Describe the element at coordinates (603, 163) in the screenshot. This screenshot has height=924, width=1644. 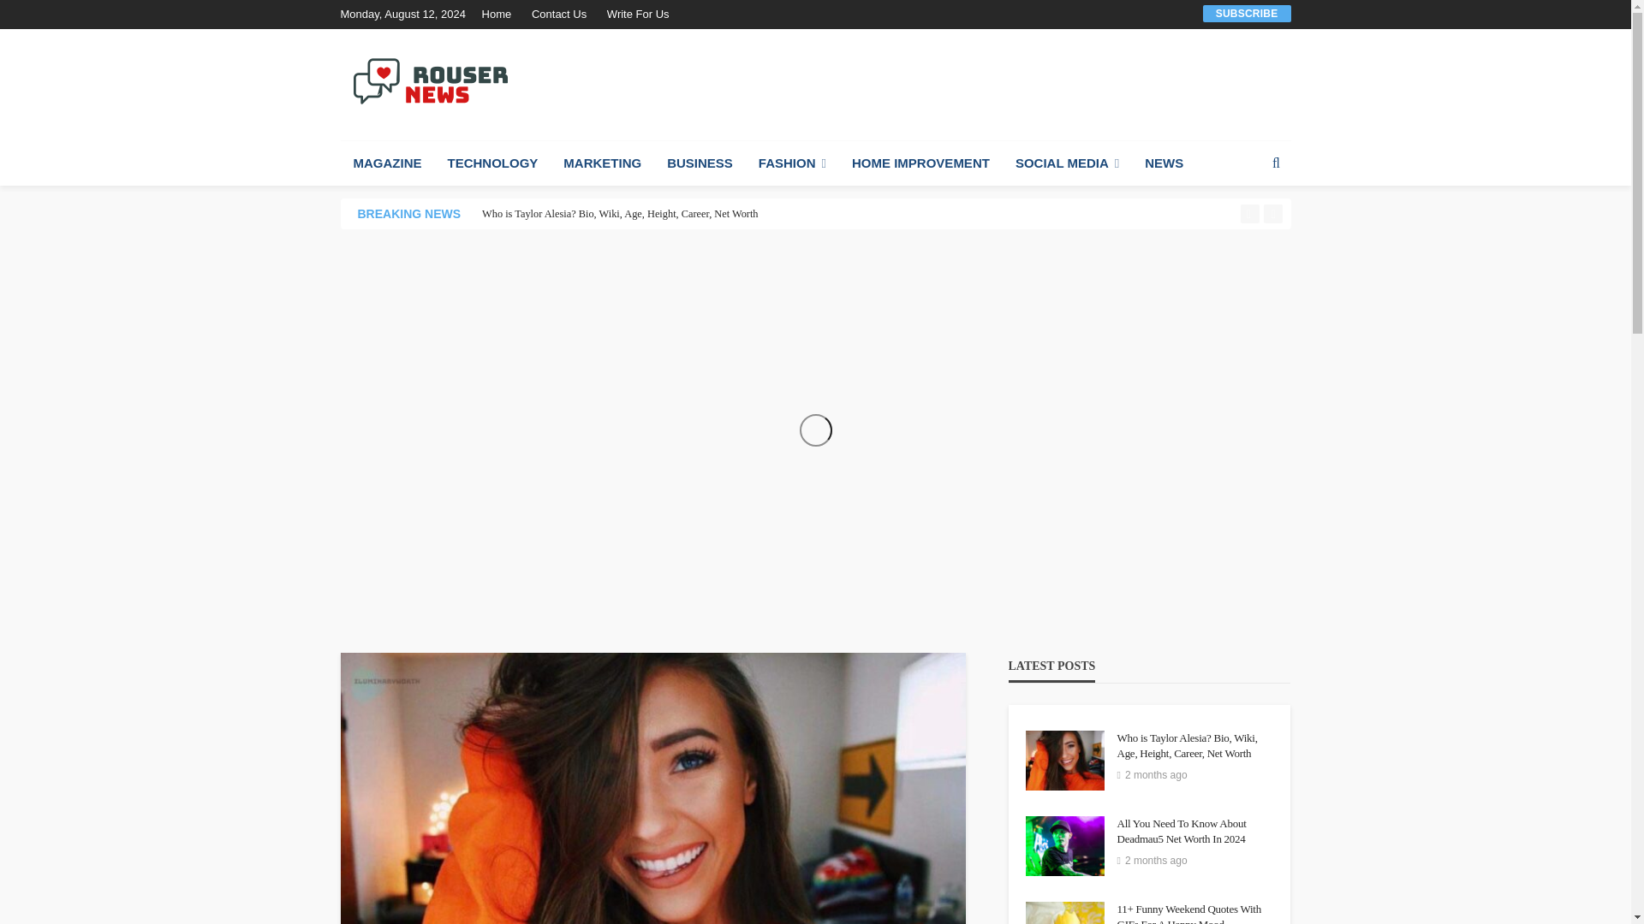
I see `MARKETING` at that location.